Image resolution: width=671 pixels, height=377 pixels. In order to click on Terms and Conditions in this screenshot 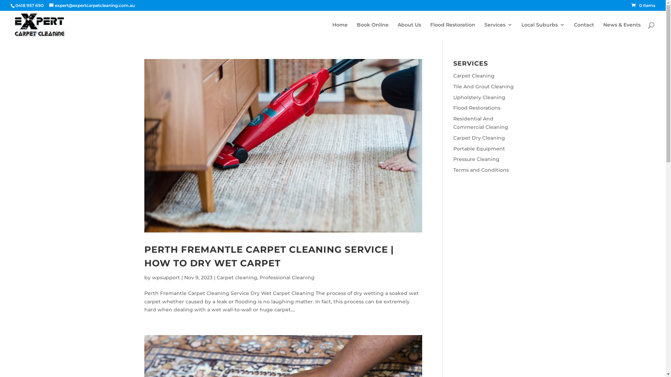, I will do `click(481, 170)`.